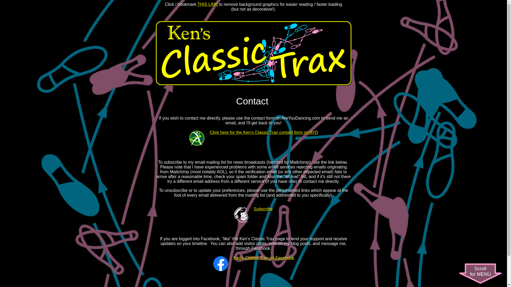 Image resolution: width=511 pixels, height=287 pixels. What do you see at coordinates (263, 209) in the screenshot?
I see `THIS LINK` at bounding box center [263, 209].